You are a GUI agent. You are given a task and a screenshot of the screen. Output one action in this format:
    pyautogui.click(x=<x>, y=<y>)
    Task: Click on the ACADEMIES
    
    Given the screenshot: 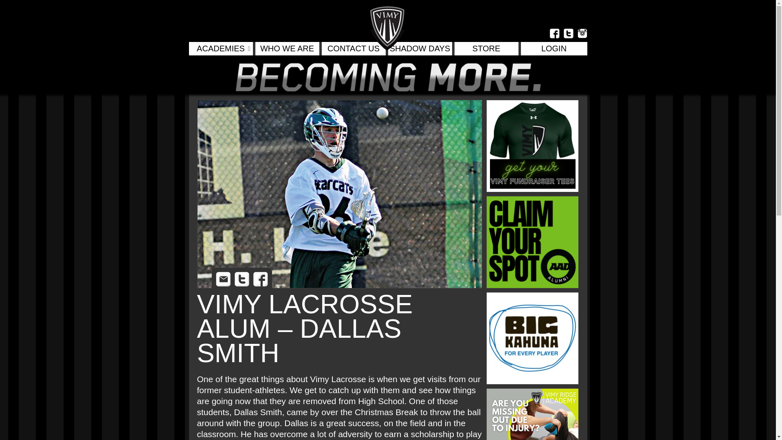 What is the action you would take?
    pyautogui.click(x=221, y=48)
    